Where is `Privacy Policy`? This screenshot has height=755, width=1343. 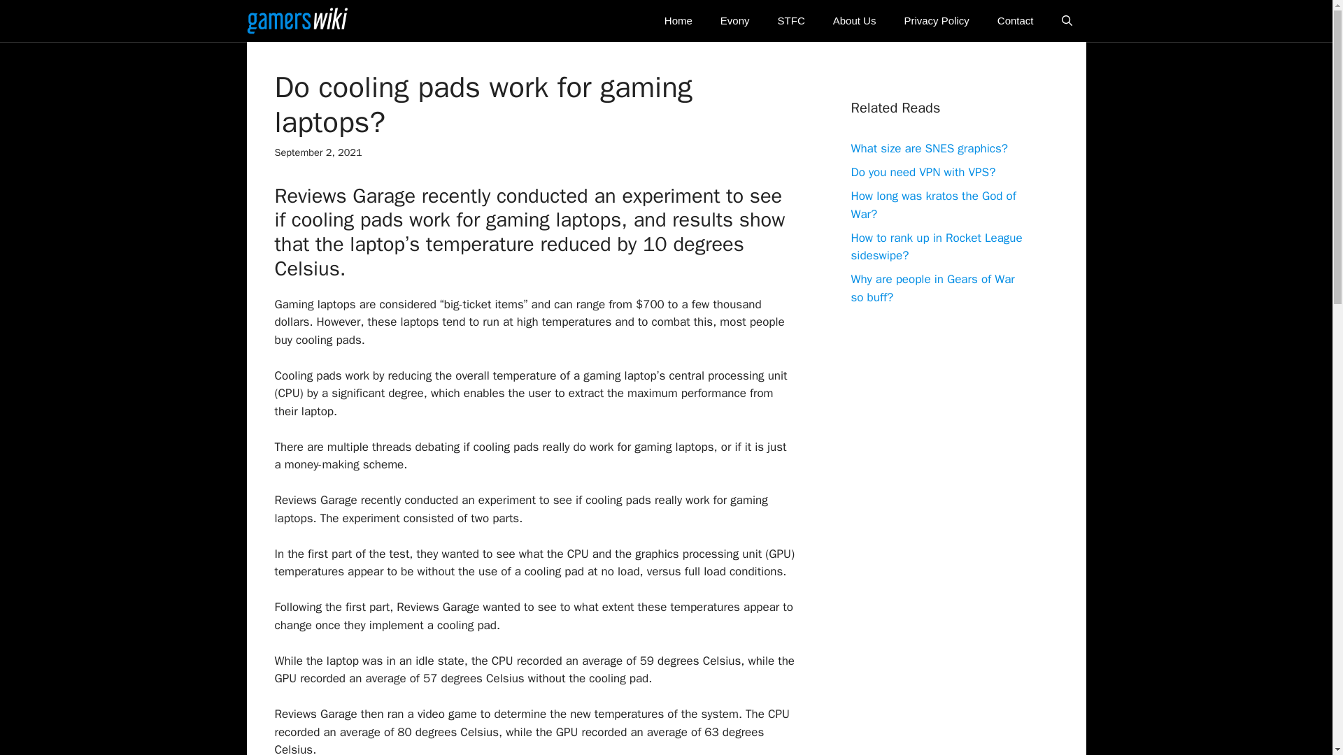
Privacy Policy is located at coordinates (936, 21).